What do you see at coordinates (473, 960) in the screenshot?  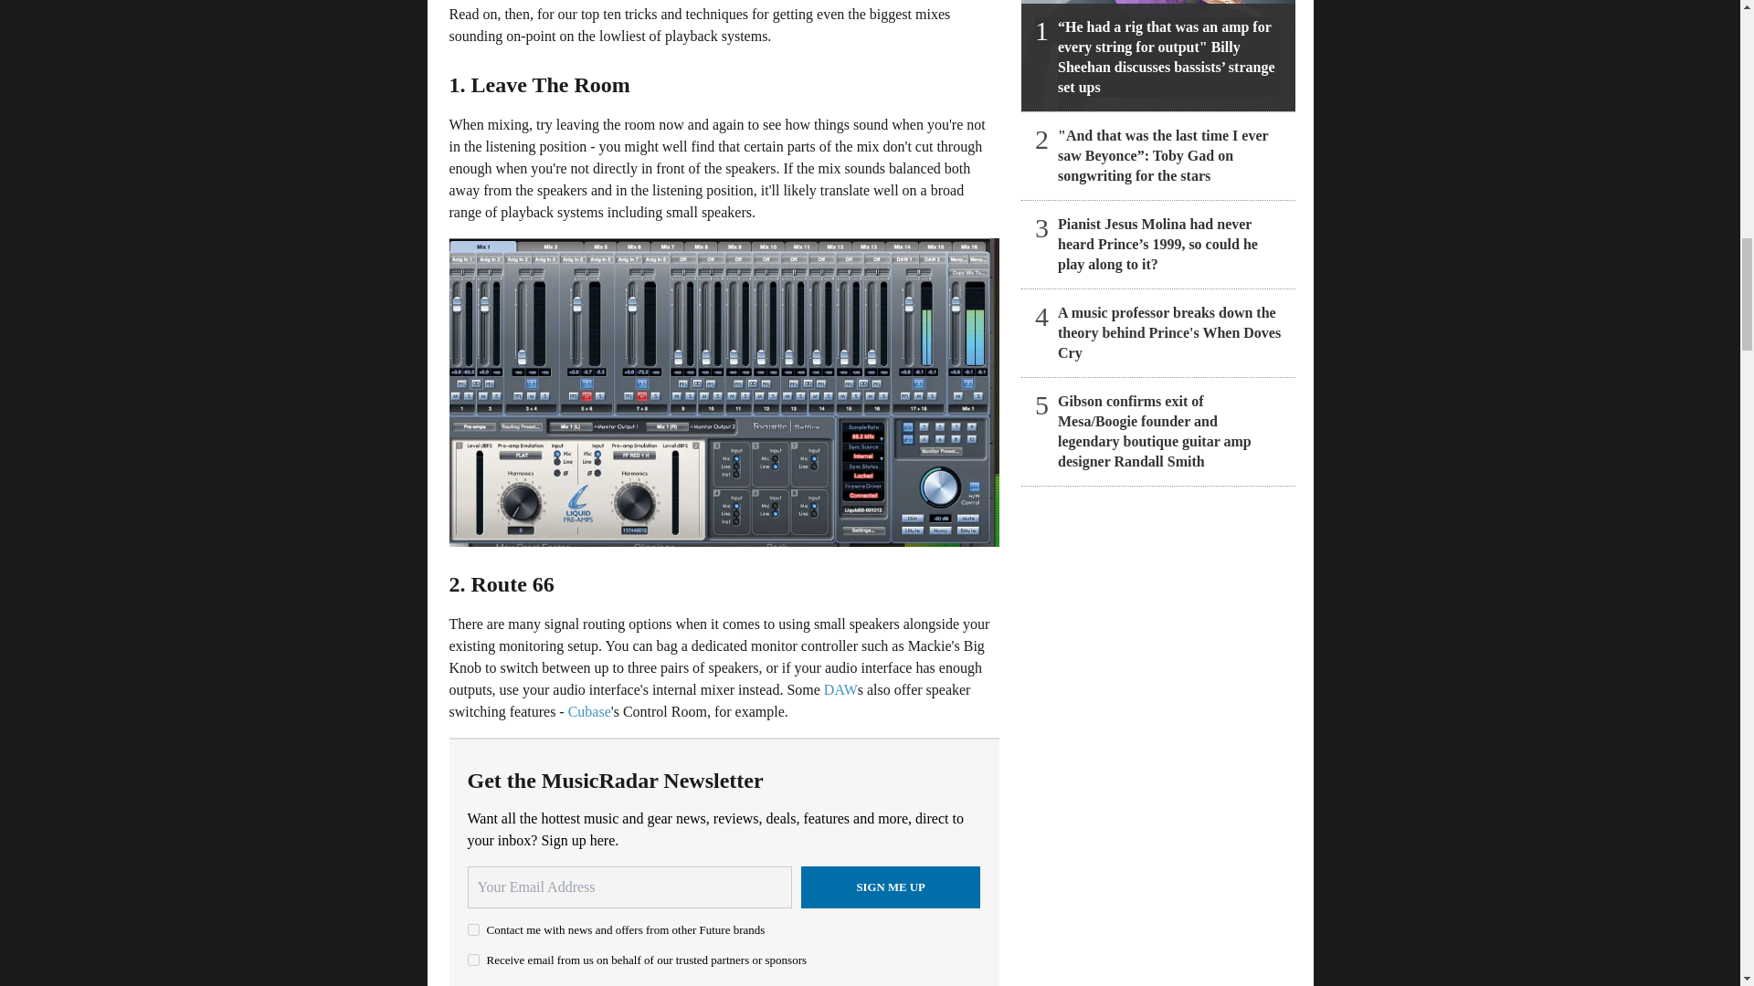 I see `on` at bounding box center [473, 960].